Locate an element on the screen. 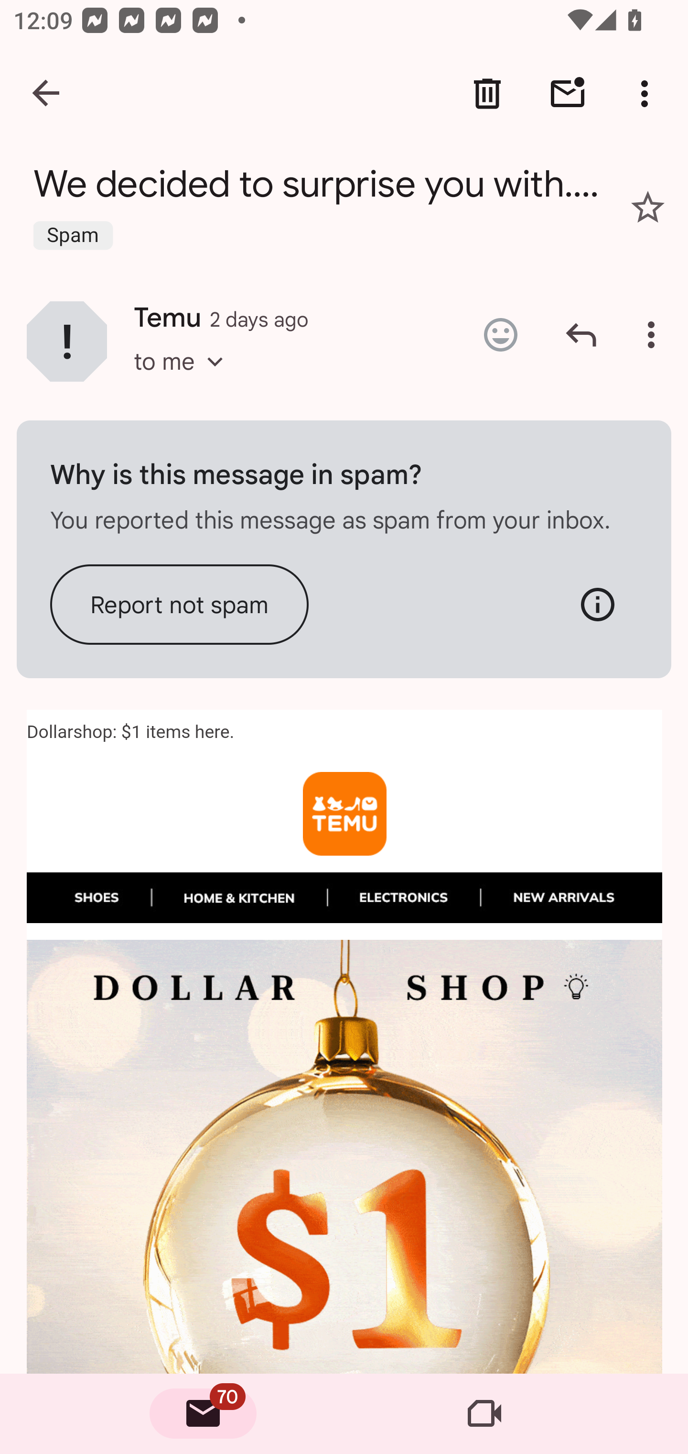 The height and width of the screenshot is (1454, 688). More options is located at coordinates (648, 94).